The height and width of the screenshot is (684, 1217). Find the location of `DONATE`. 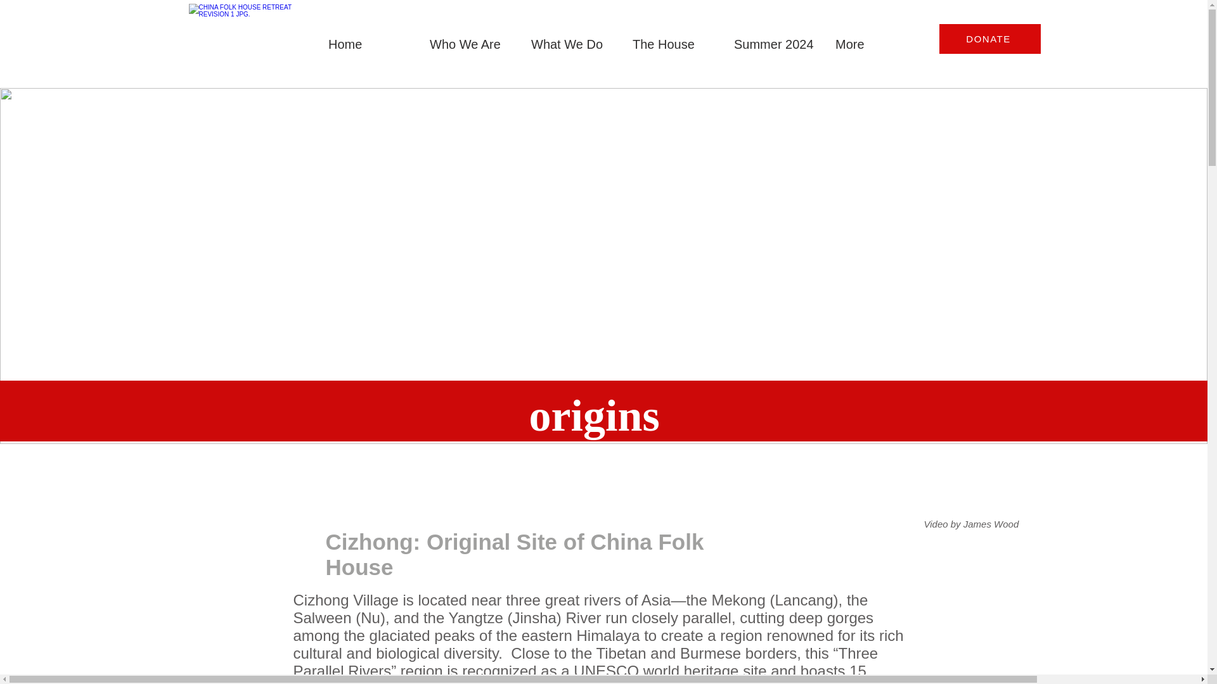

DONATE is located at coordinates (990, 39).